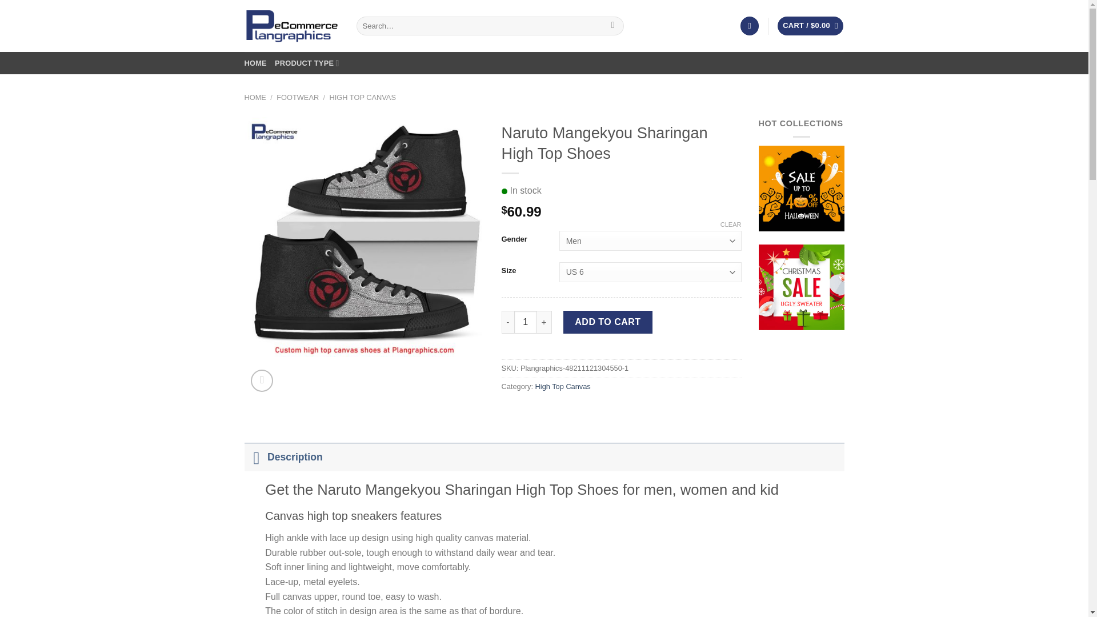 This screenshot has width=1097, height=617. Describe the element at coordinates (291, 26) in the screenshot. I see `Plangraphics - Find The Boundaries. Push Through!` at that location.